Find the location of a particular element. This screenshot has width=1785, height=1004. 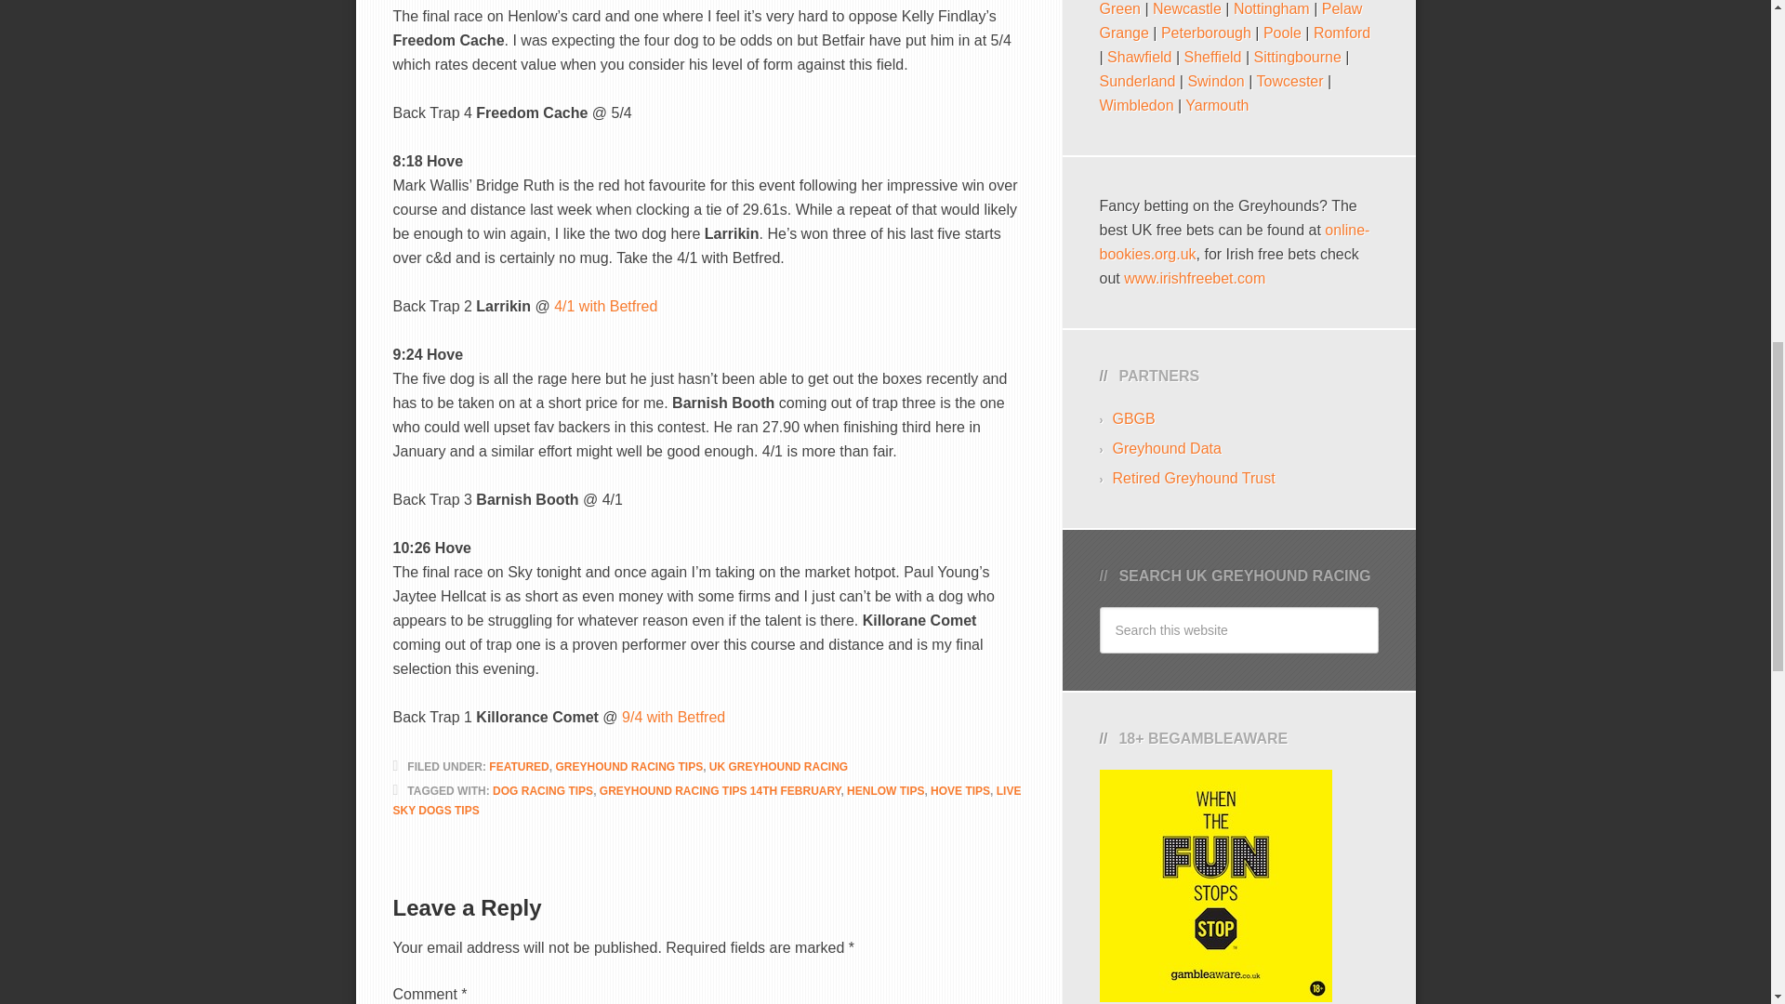

GREYHOUND RACING TIPS 14TH FEBRUARY is located at coordinates (720, 790).